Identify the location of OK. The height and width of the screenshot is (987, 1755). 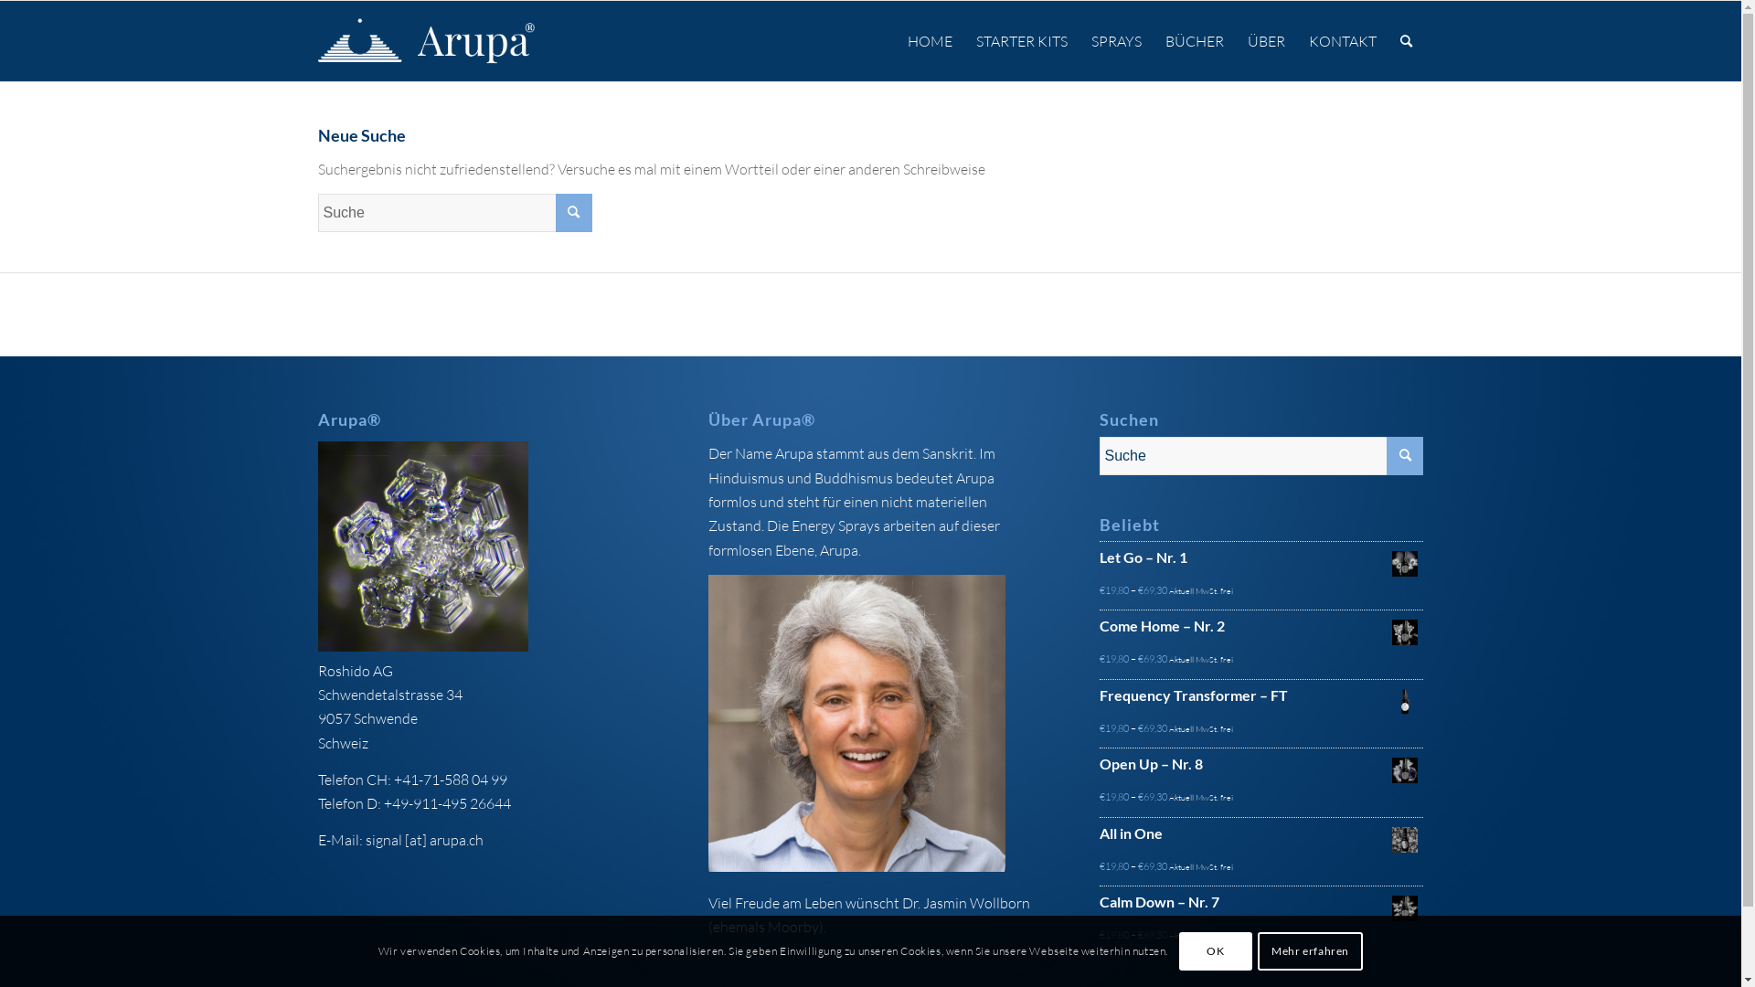
(1216, 951).